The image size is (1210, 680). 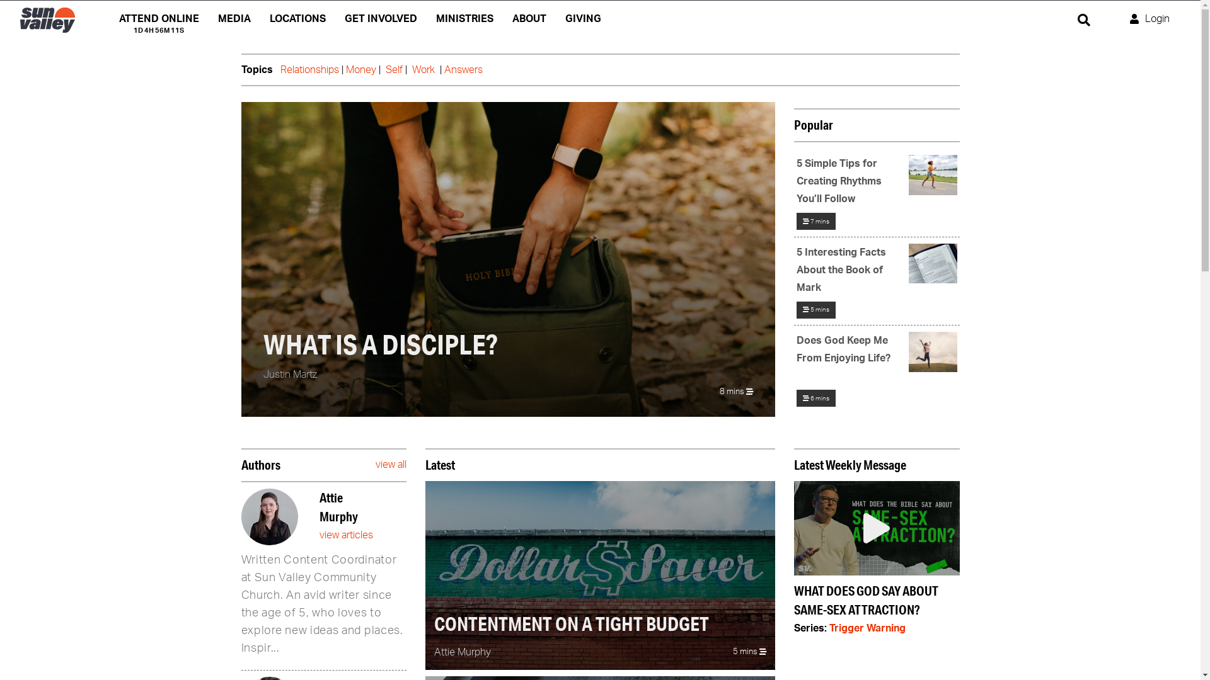 I want to click on Answers, so click(x=463, y=70).